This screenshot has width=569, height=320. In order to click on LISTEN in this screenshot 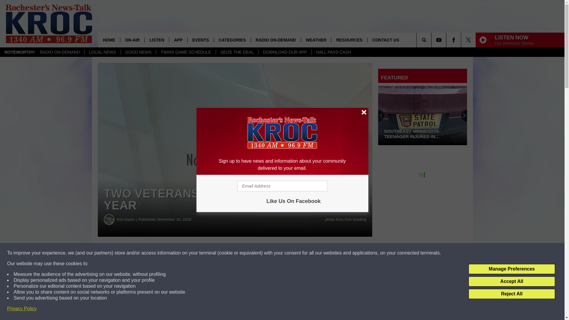, I will do `click(156, 40)`.